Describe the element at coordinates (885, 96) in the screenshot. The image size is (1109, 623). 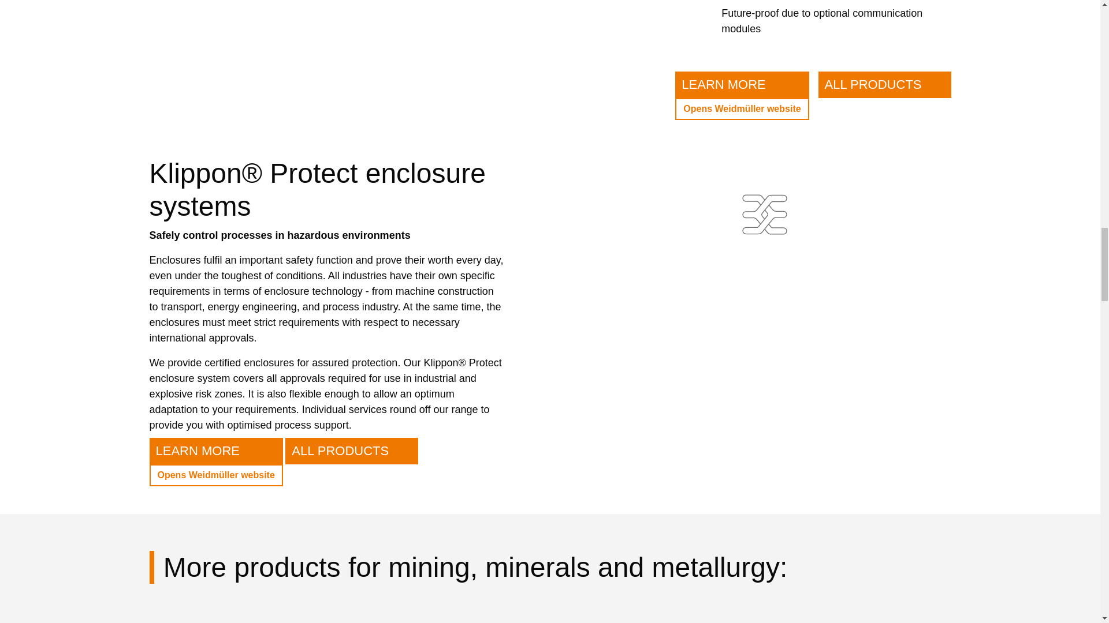
I see `ALL PRODUCTS` at that location.